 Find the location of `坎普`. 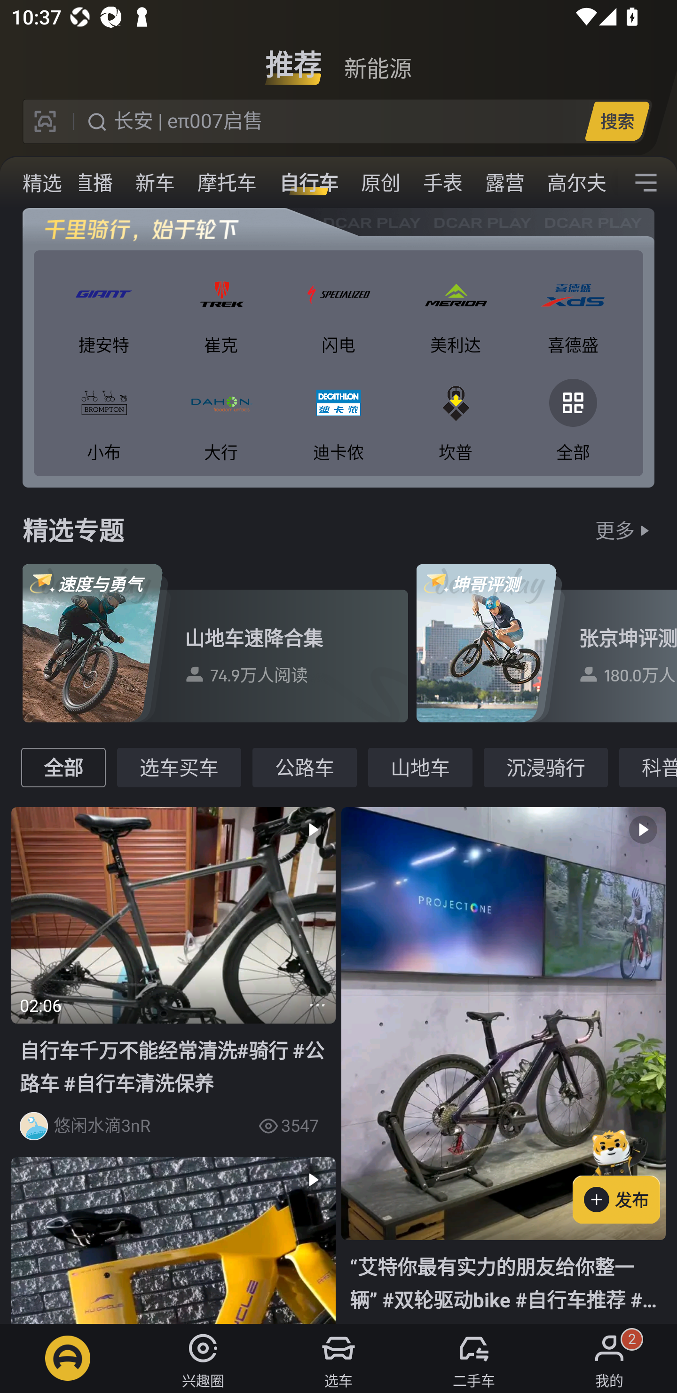

坎普 is located at coordinates (456, 417).